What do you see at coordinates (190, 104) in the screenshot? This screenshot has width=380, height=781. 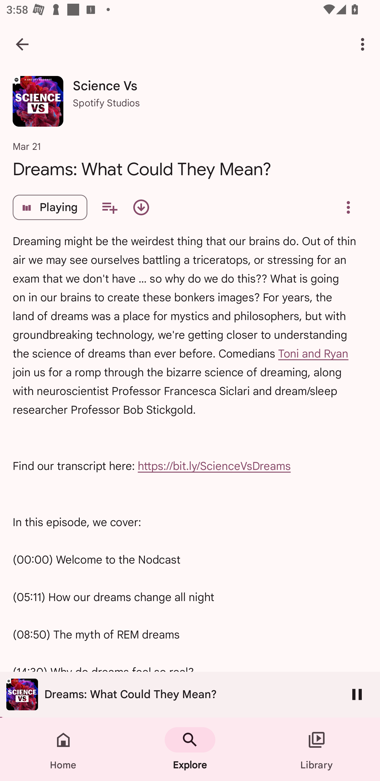 I see `Science Vs Science Vs Spotify Studios` at bounding box center [190, 104].